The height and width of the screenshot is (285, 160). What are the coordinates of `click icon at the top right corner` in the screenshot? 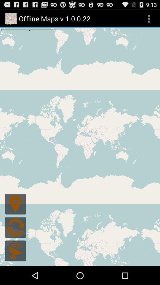 It's located at (149, 18).